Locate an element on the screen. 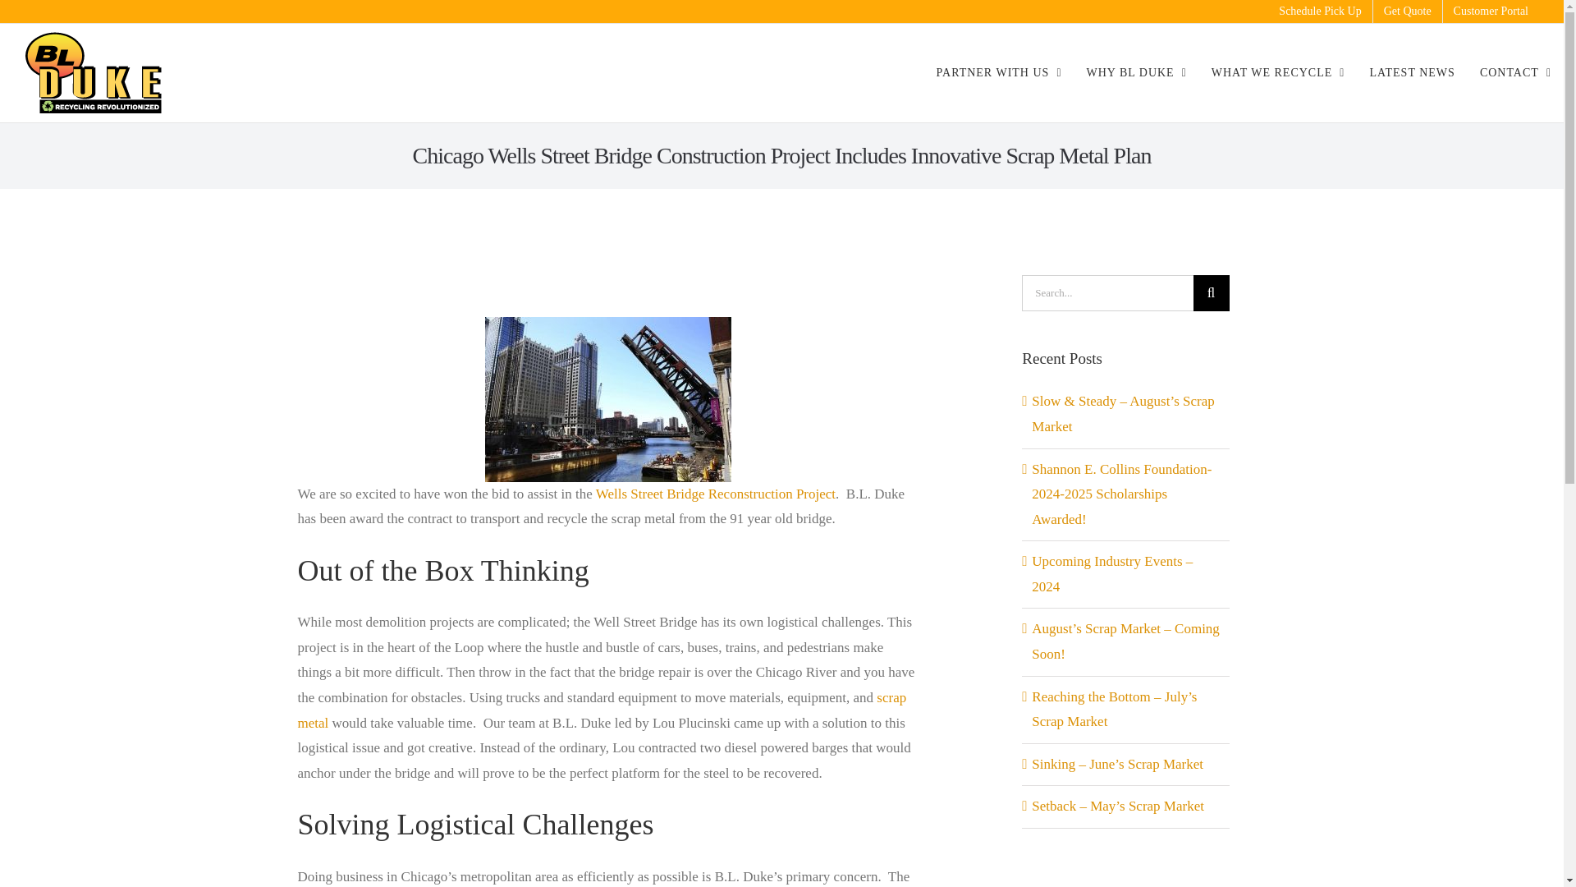  Schedule Pick Up is located at coordinates (1320, 11).